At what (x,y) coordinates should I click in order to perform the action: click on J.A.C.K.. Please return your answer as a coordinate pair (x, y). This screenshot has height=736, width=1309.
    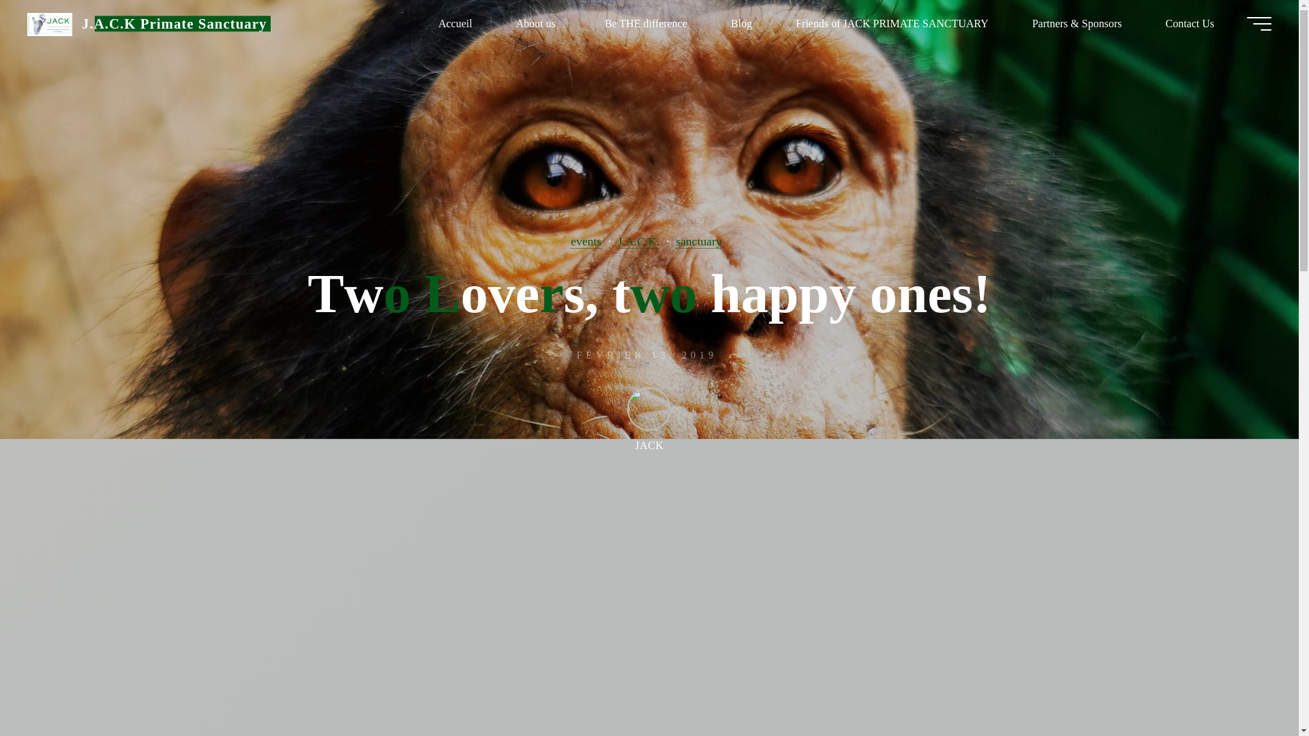
    Looking at the image, I should click on (638, 241).